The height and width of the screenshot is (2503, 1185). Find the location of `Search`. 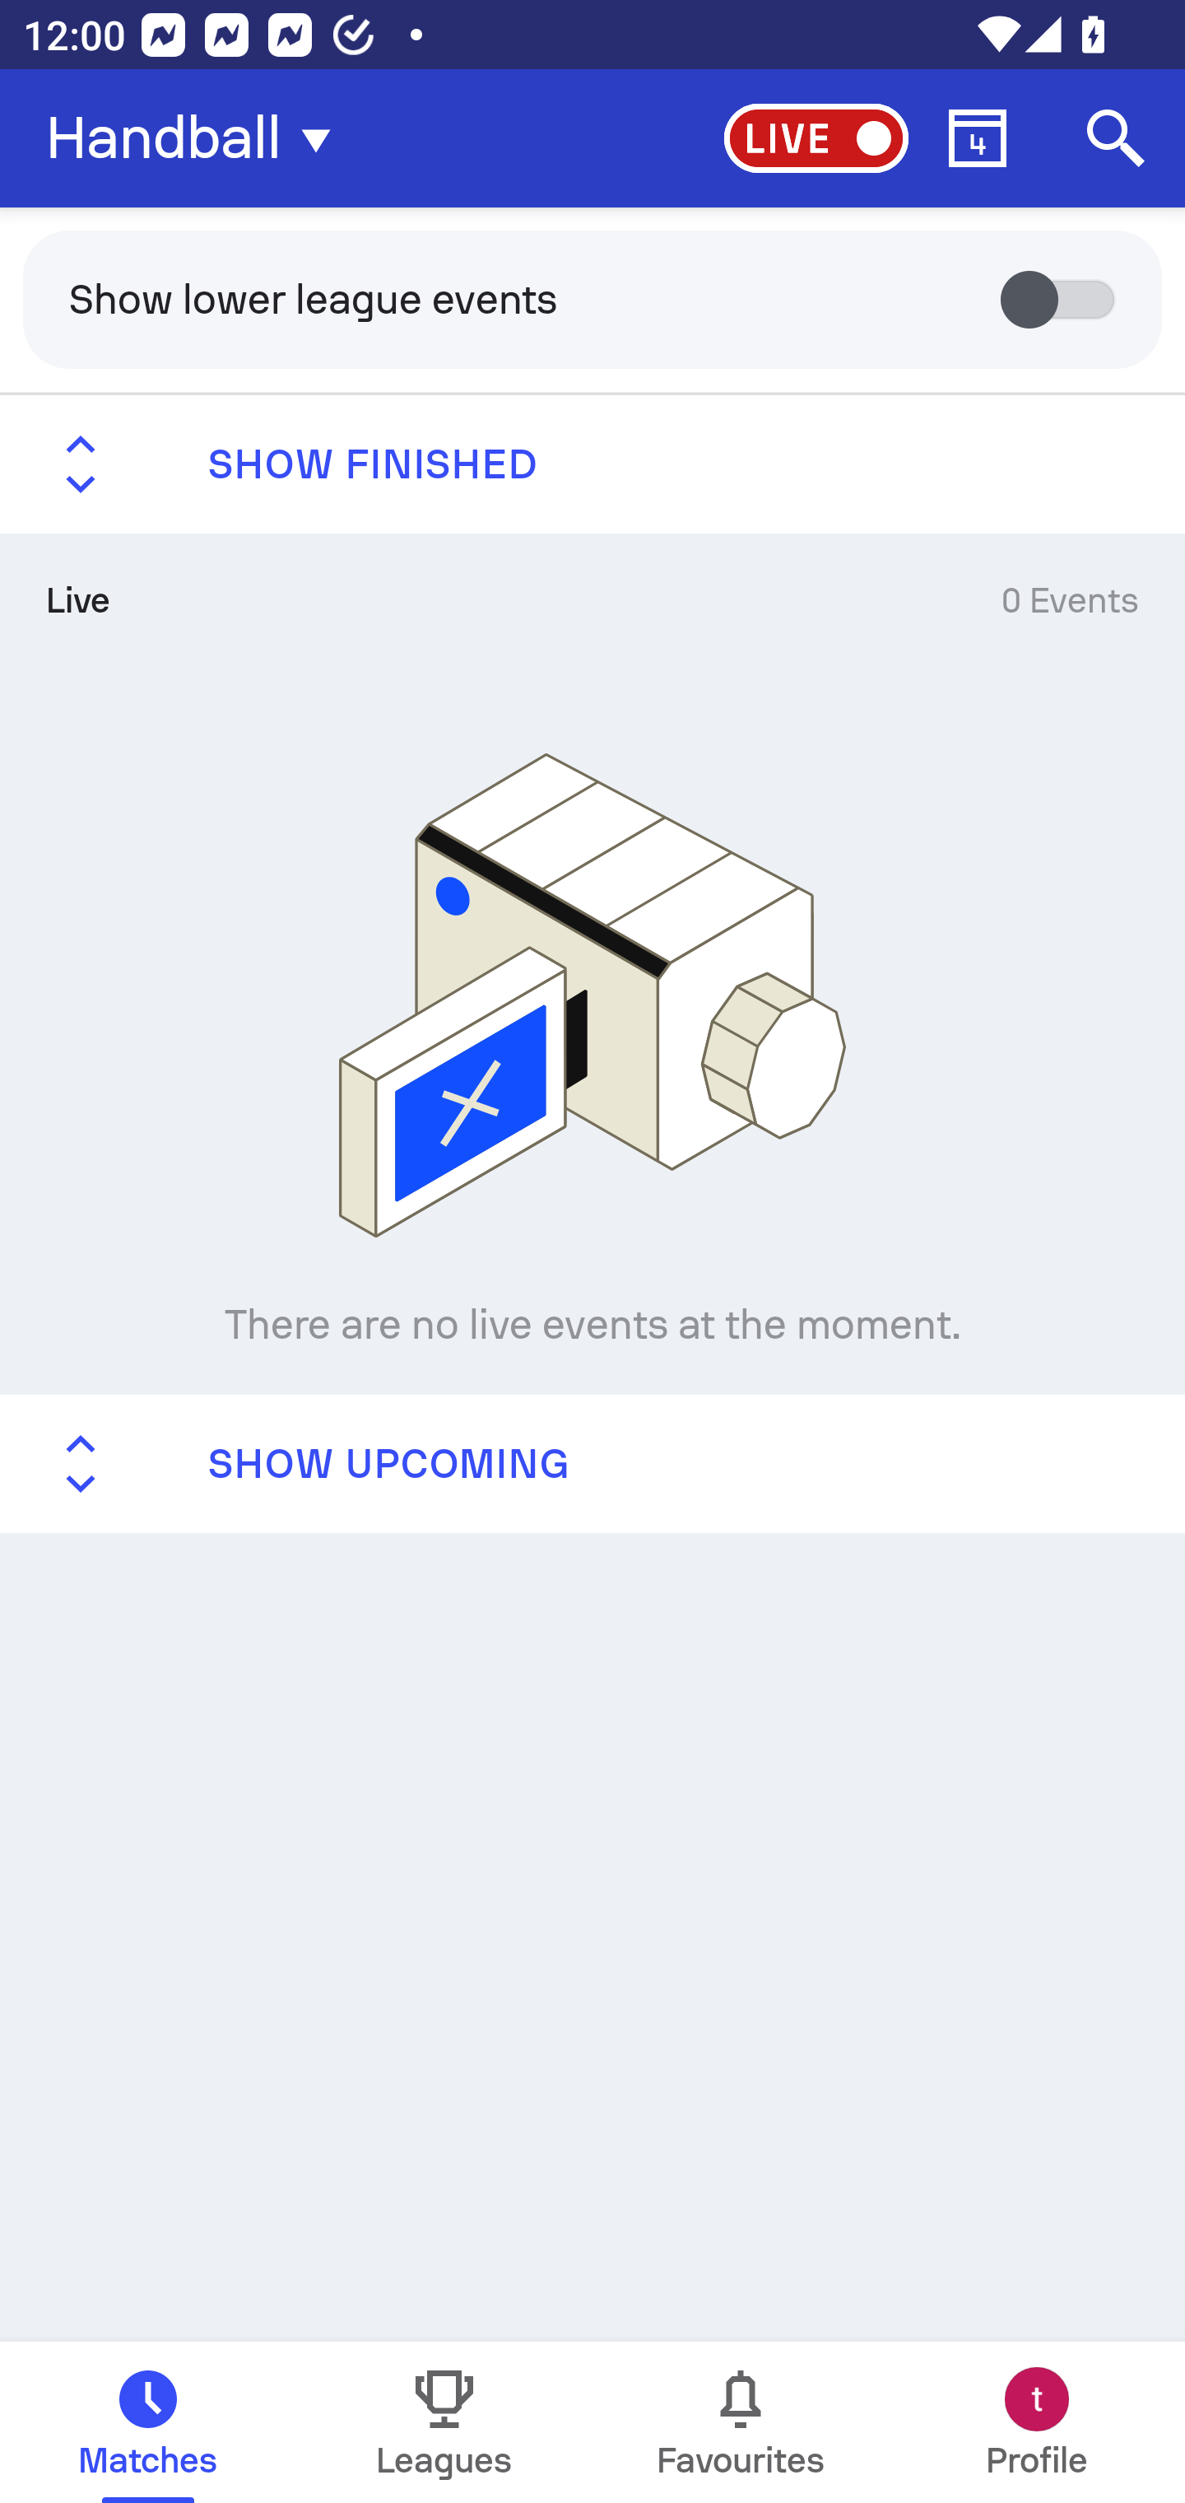

Search is located at coordinates (1116, 138).